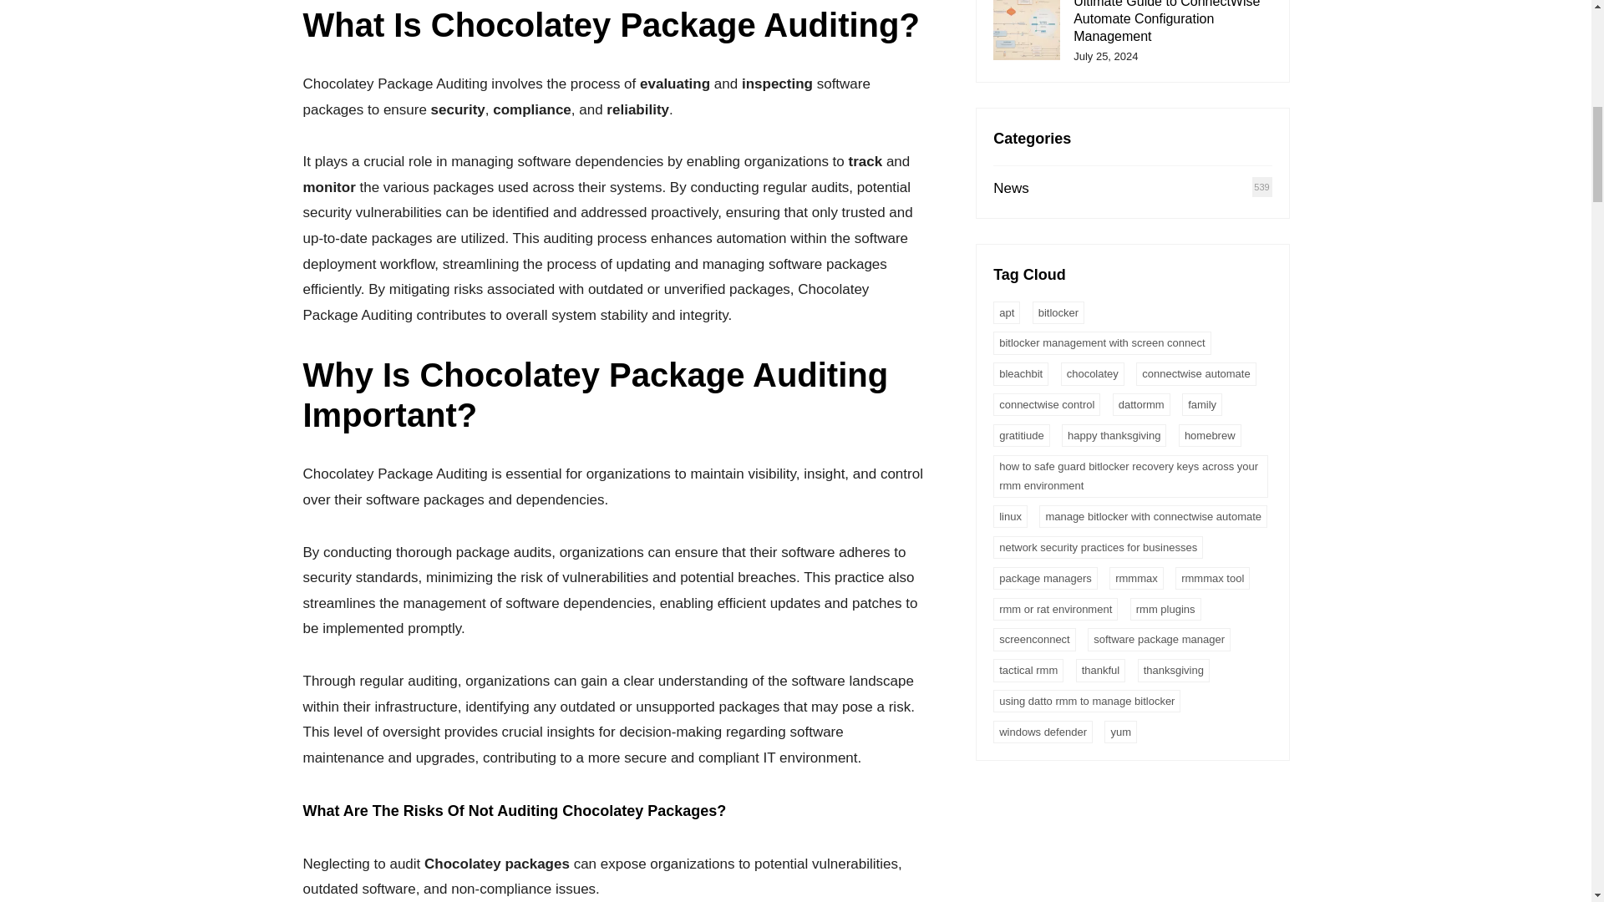  I want to click on apt, so click(1006, 312).